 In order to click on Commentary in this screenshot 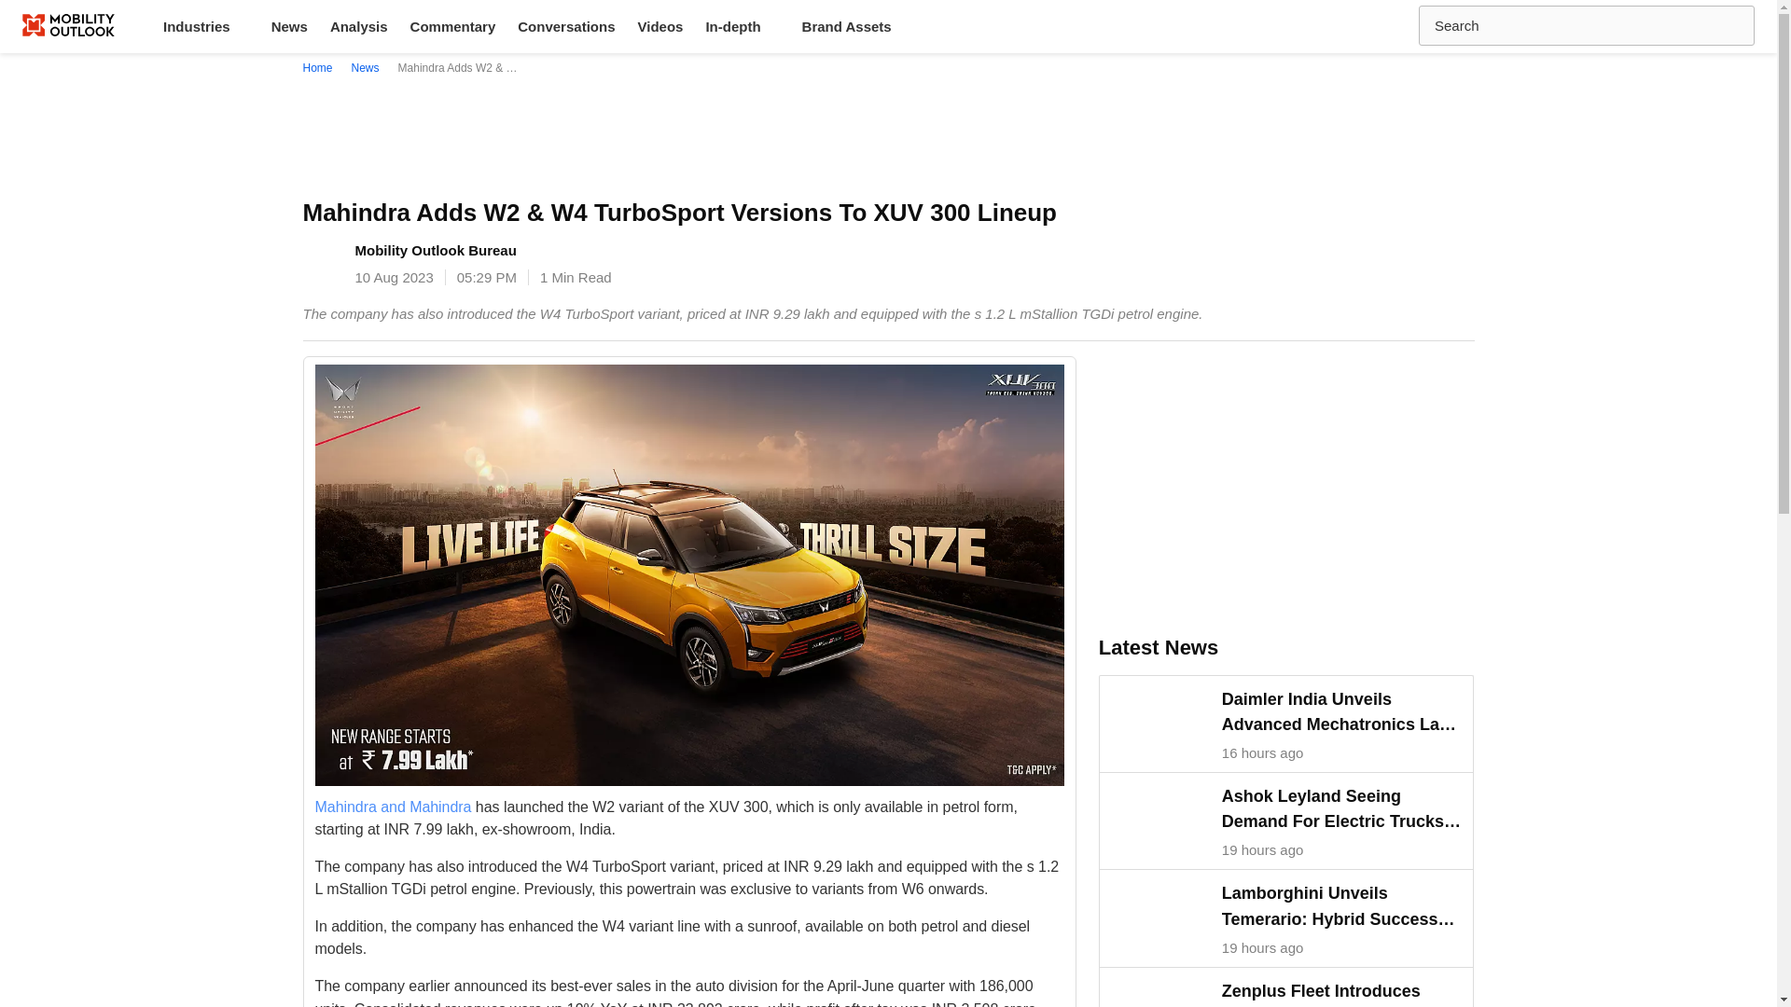, I will do `click(453, 26)`.